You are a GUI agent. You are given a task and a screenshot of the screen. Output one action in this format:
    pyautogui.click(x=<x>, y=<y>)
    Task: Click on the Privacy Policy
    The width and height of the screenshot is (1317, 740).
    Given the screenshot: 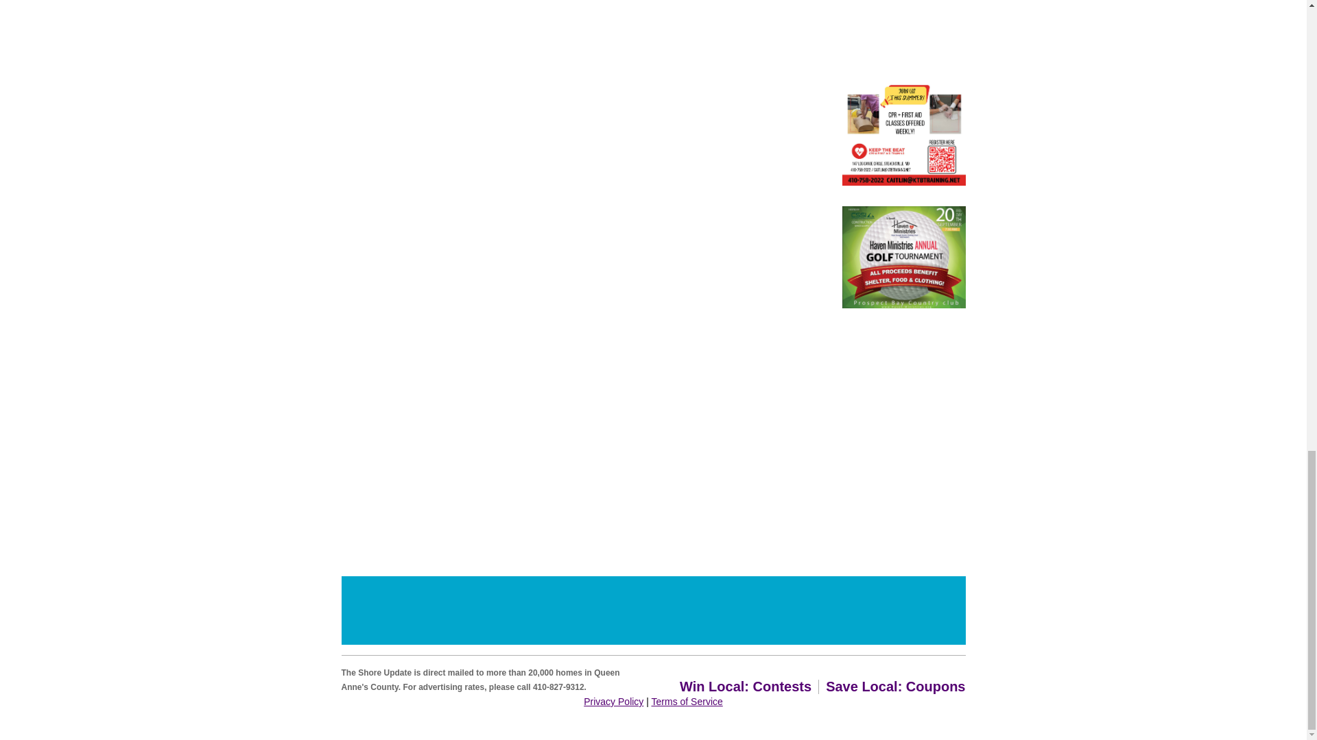 What is the action you would take?
    pyautogui.click(x=613, y=702)
    